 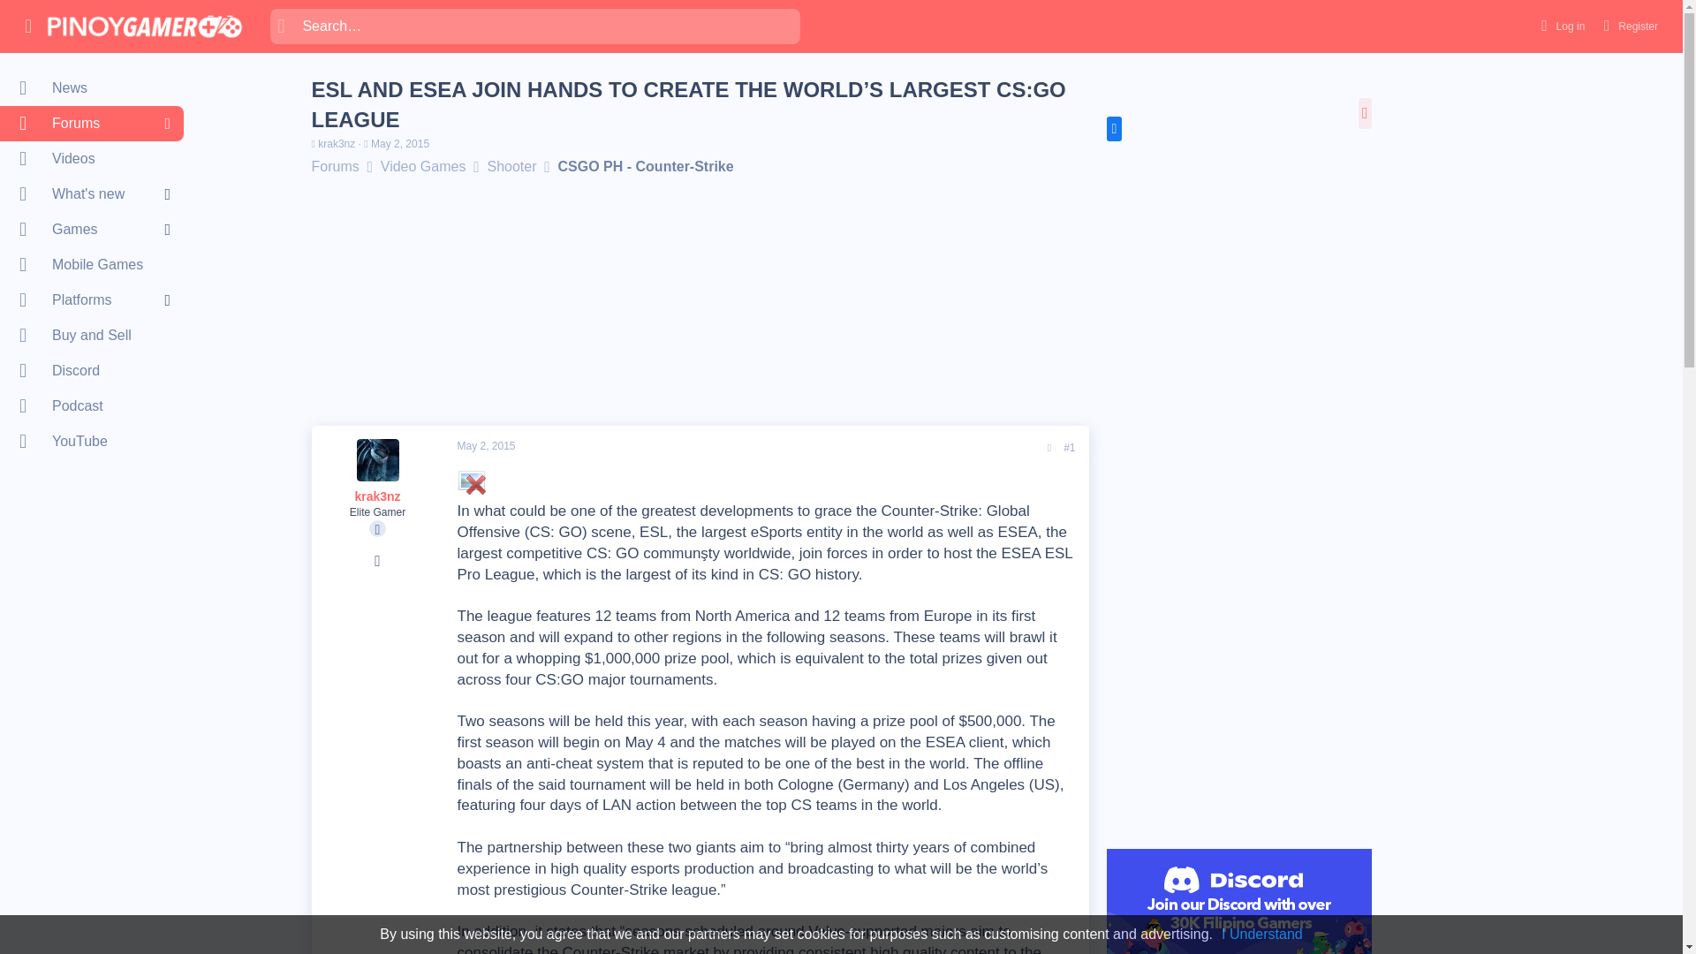 What do you see at coordinates (92, 87) in the screenshot?
I see `News` at bounding box center [92, 87].